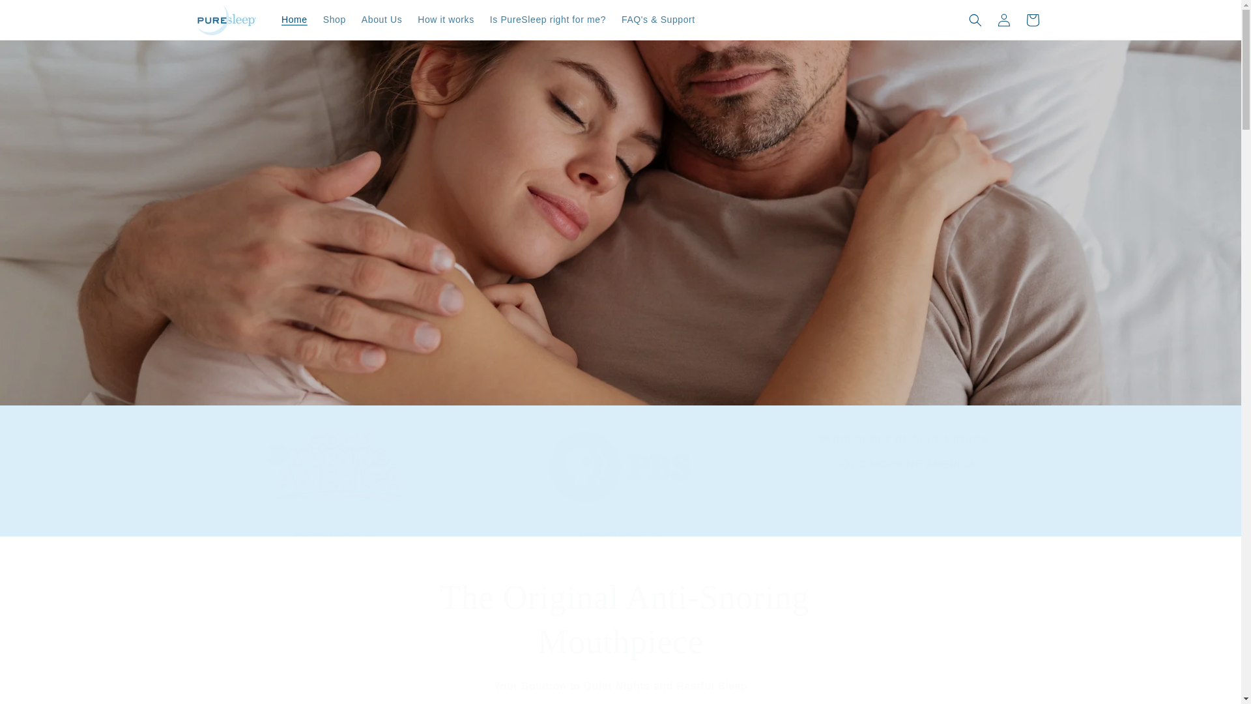 The width and height of the screenshot is (1251, 704). I want to click on Shop, so click(446, 19).